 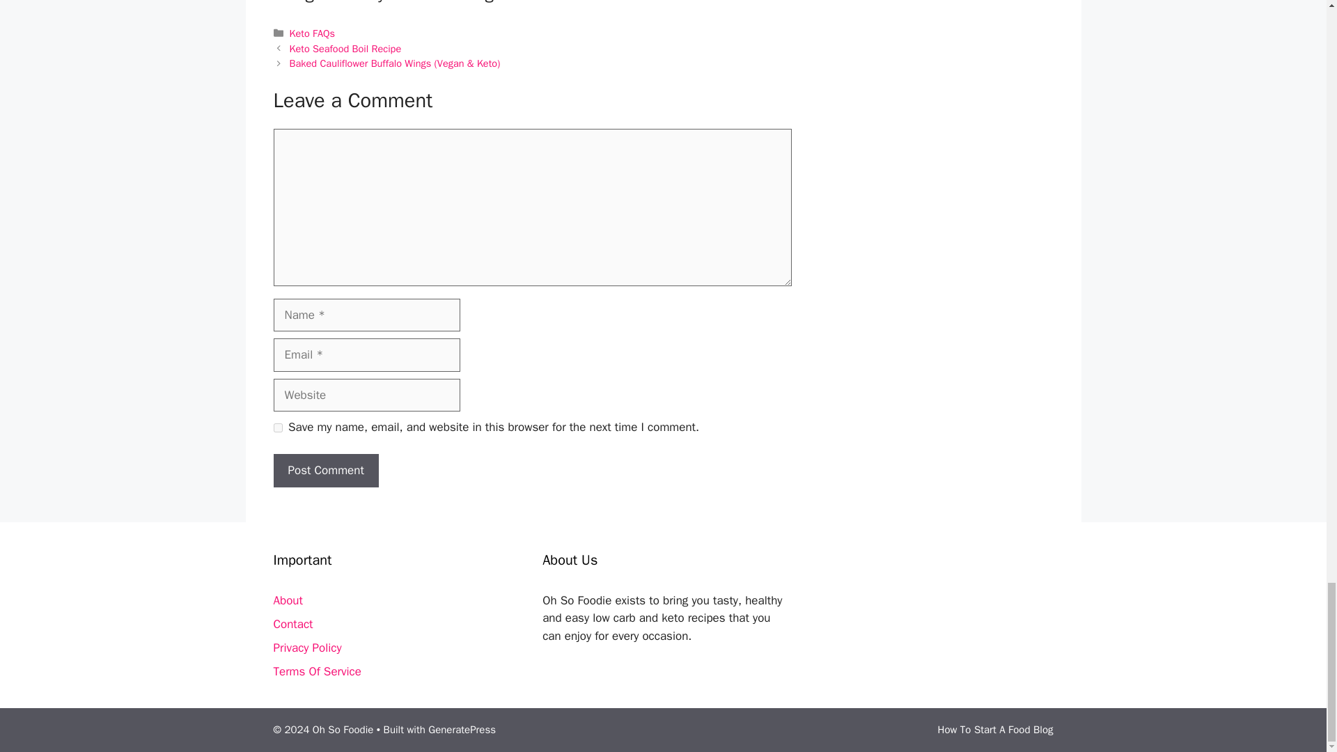 I want to click on Post Comment, so click(x=325, y=471).